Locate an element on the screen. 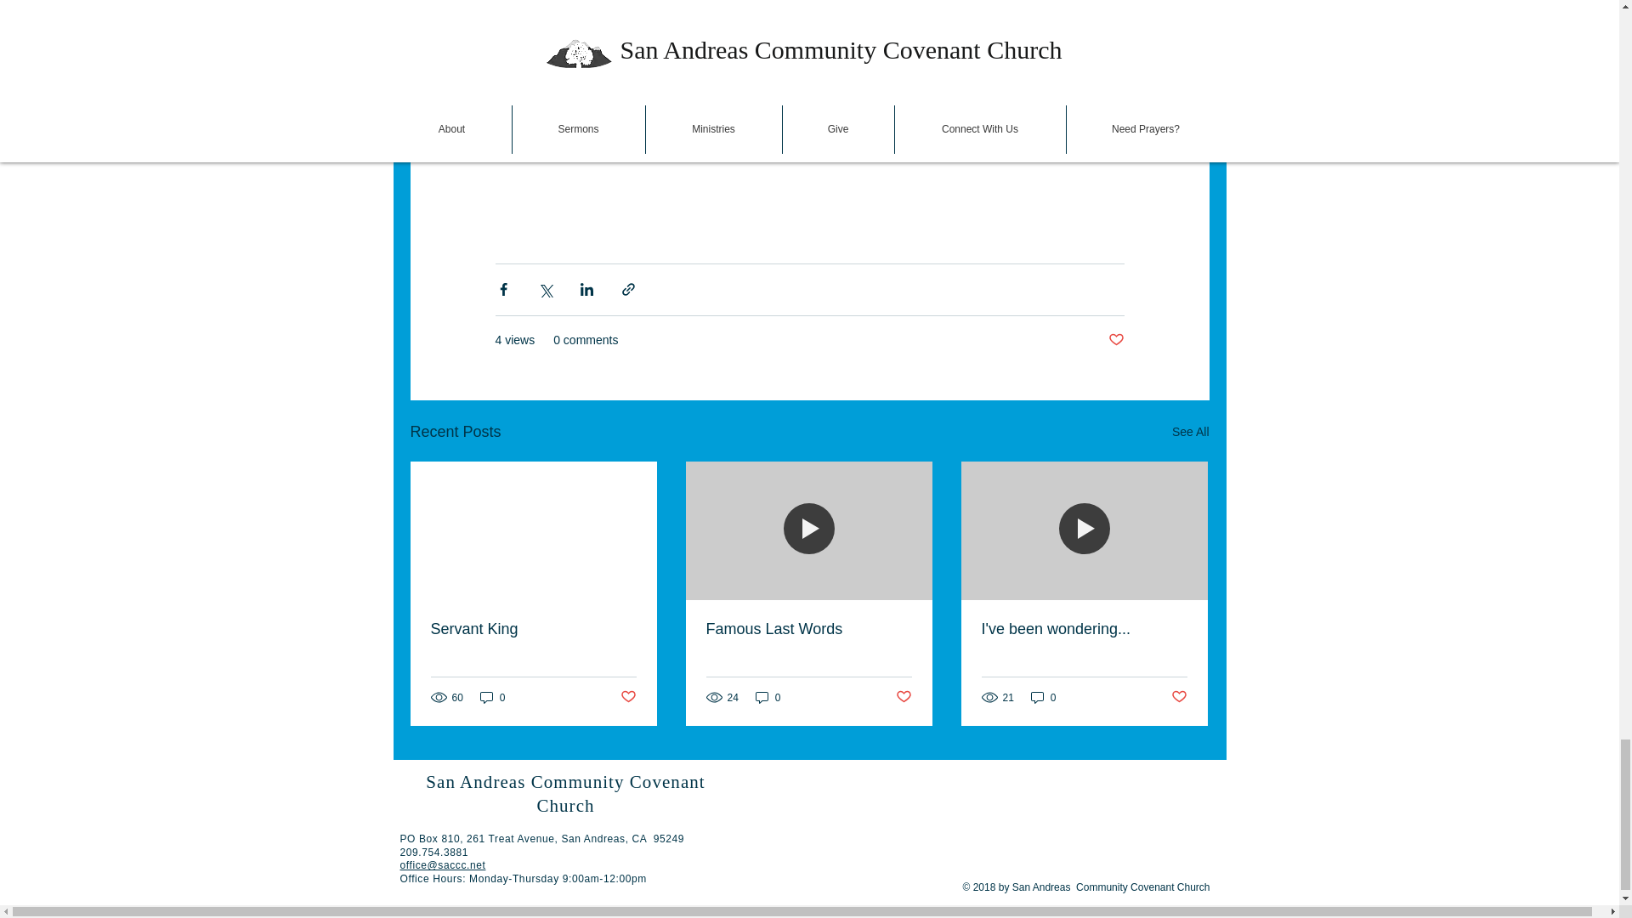 The image size is (1632, 918). Post not marked as liked is located at coordinates (1115, 340).